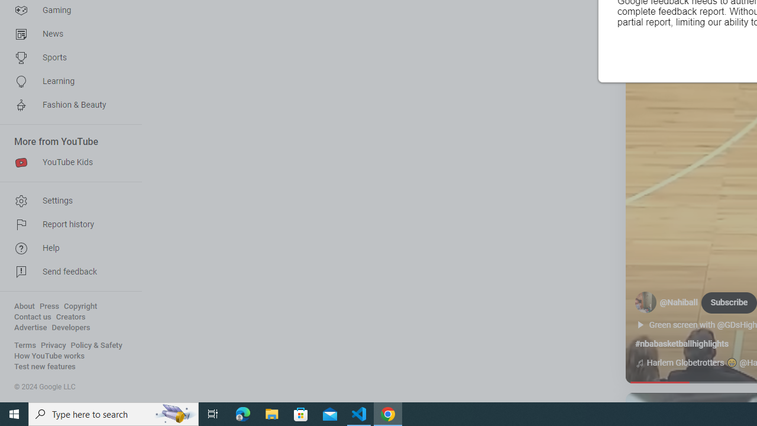 The width and height of the screenshot is (757, 426). I want to click on Copyright, so click(80, 306).